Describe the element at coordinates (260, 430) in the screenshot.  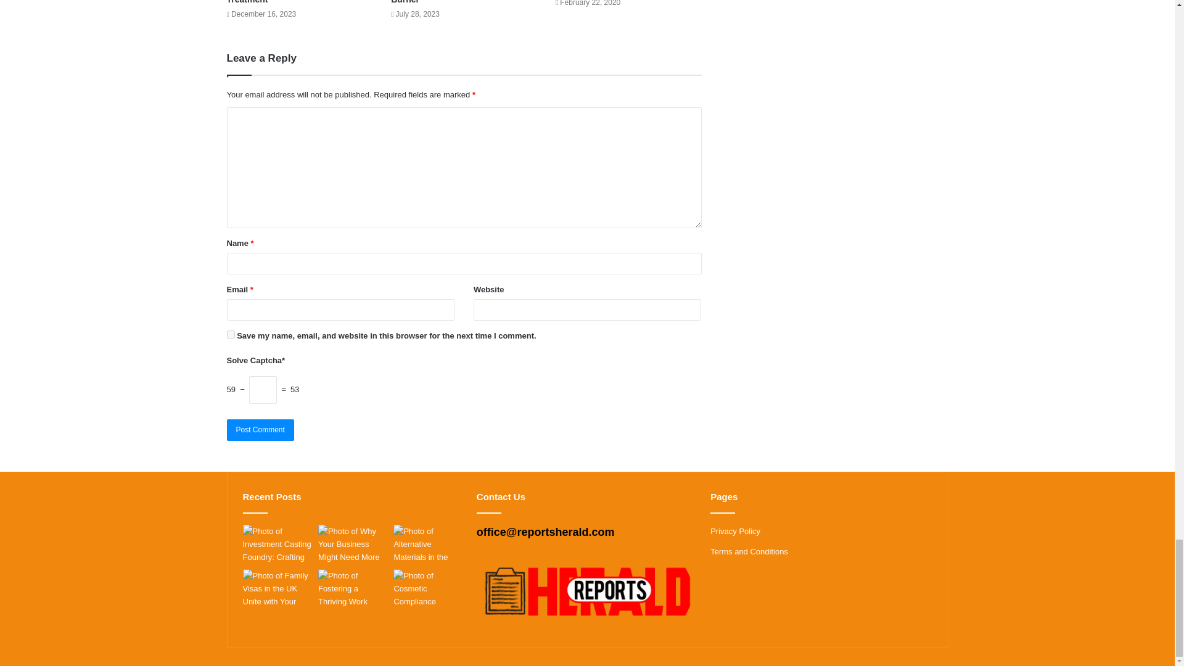
I see `Post Comment` at that location.